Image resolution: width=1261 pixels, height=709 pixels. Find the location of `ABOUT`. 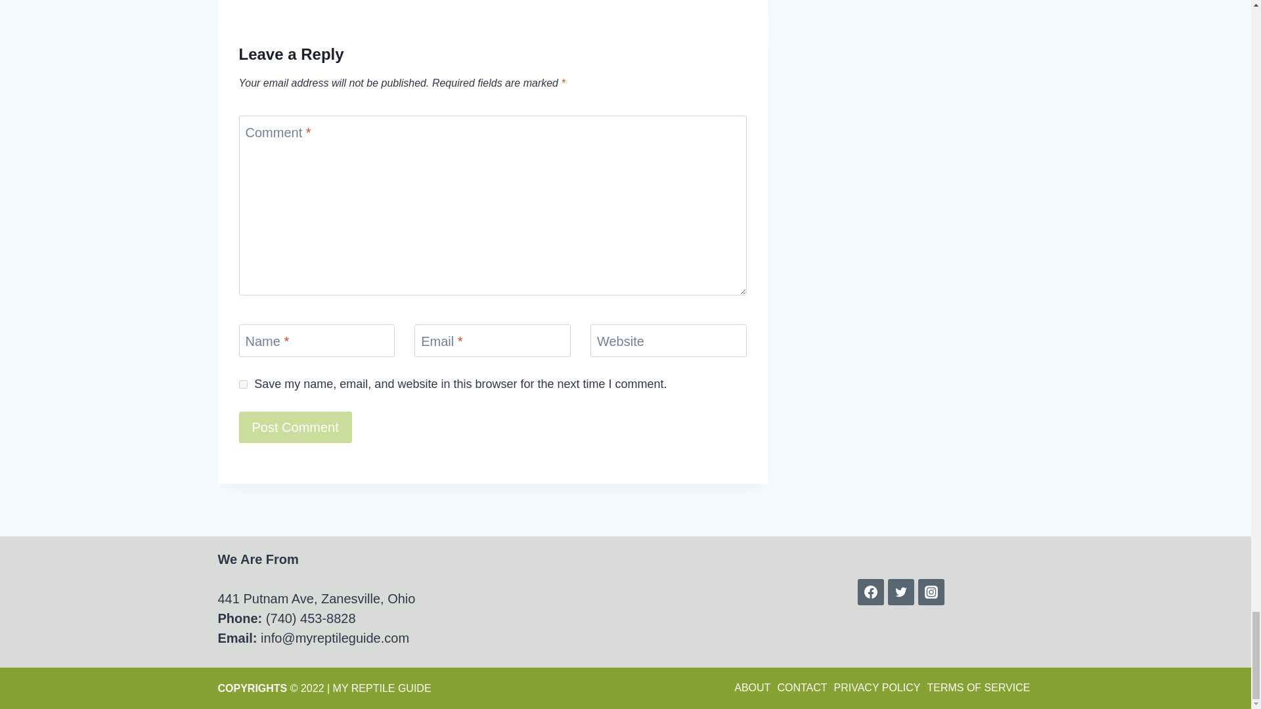

ABOUT is located at coordinates (753, 687).